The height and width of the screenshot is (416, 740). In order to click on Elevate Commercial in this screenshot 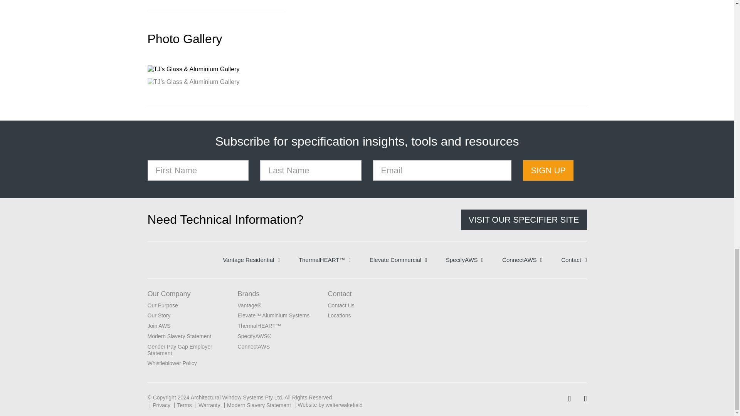, I will do `click(398, 260)`.